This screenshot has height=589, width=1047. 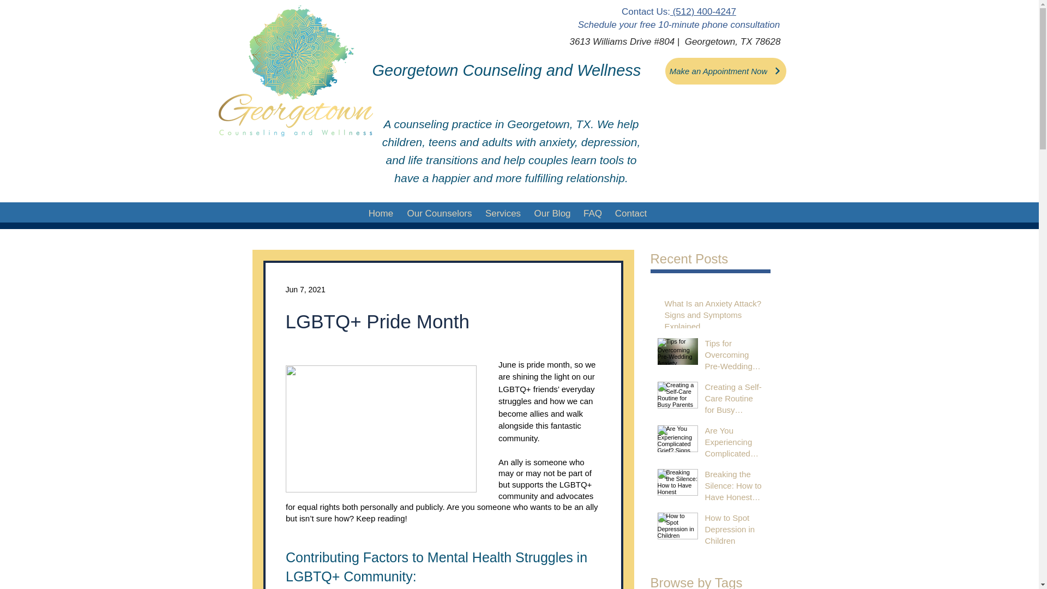 What do you see at coordinates (734, 357) in the screenshot?
I see `Tips for Overcoming Pre-Wedding Anxiety` at bounding box center [734, 357].